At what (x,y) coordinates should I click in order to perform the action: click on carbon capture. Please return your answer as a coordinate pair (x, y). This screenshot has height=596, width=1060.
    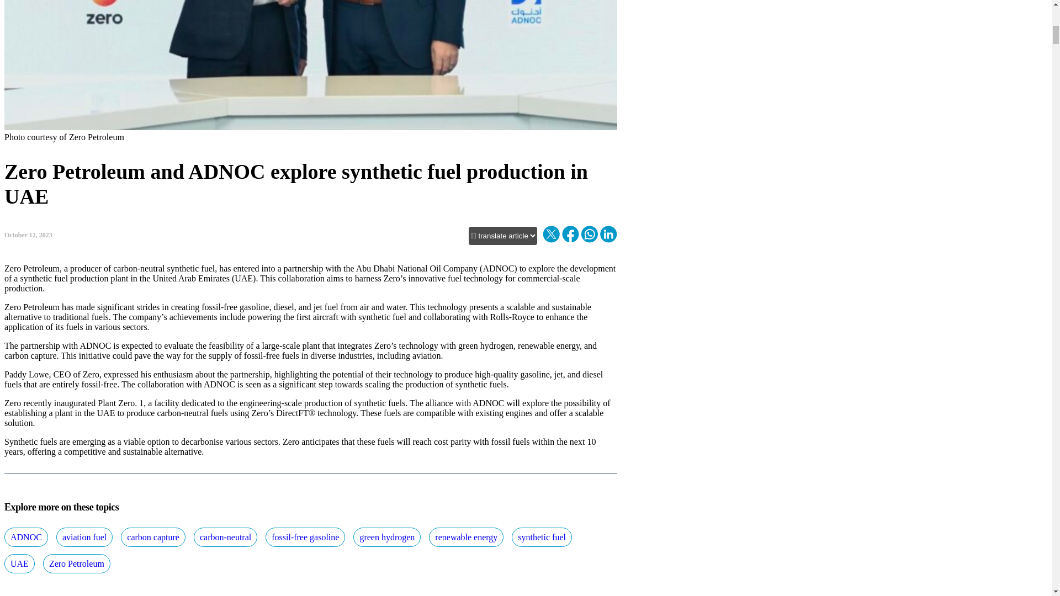
    Looking at the image, I should click on (153, 537).